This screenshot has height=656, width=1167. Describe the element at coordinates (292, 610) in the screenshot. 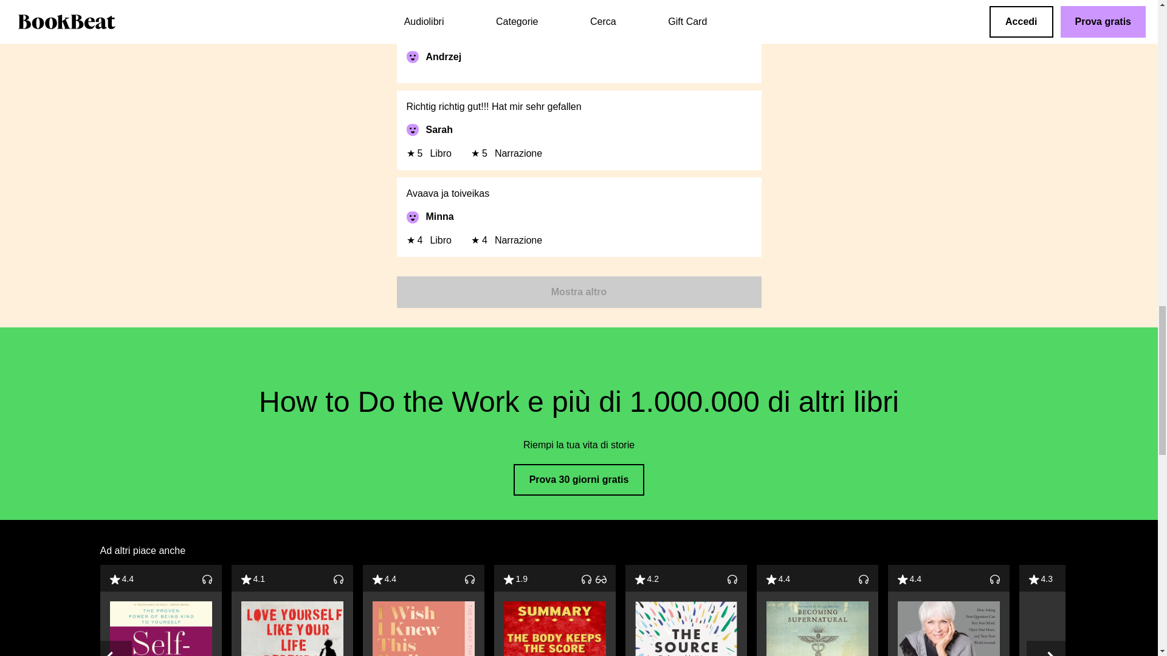

I see `Item 2 of 20` at that location.